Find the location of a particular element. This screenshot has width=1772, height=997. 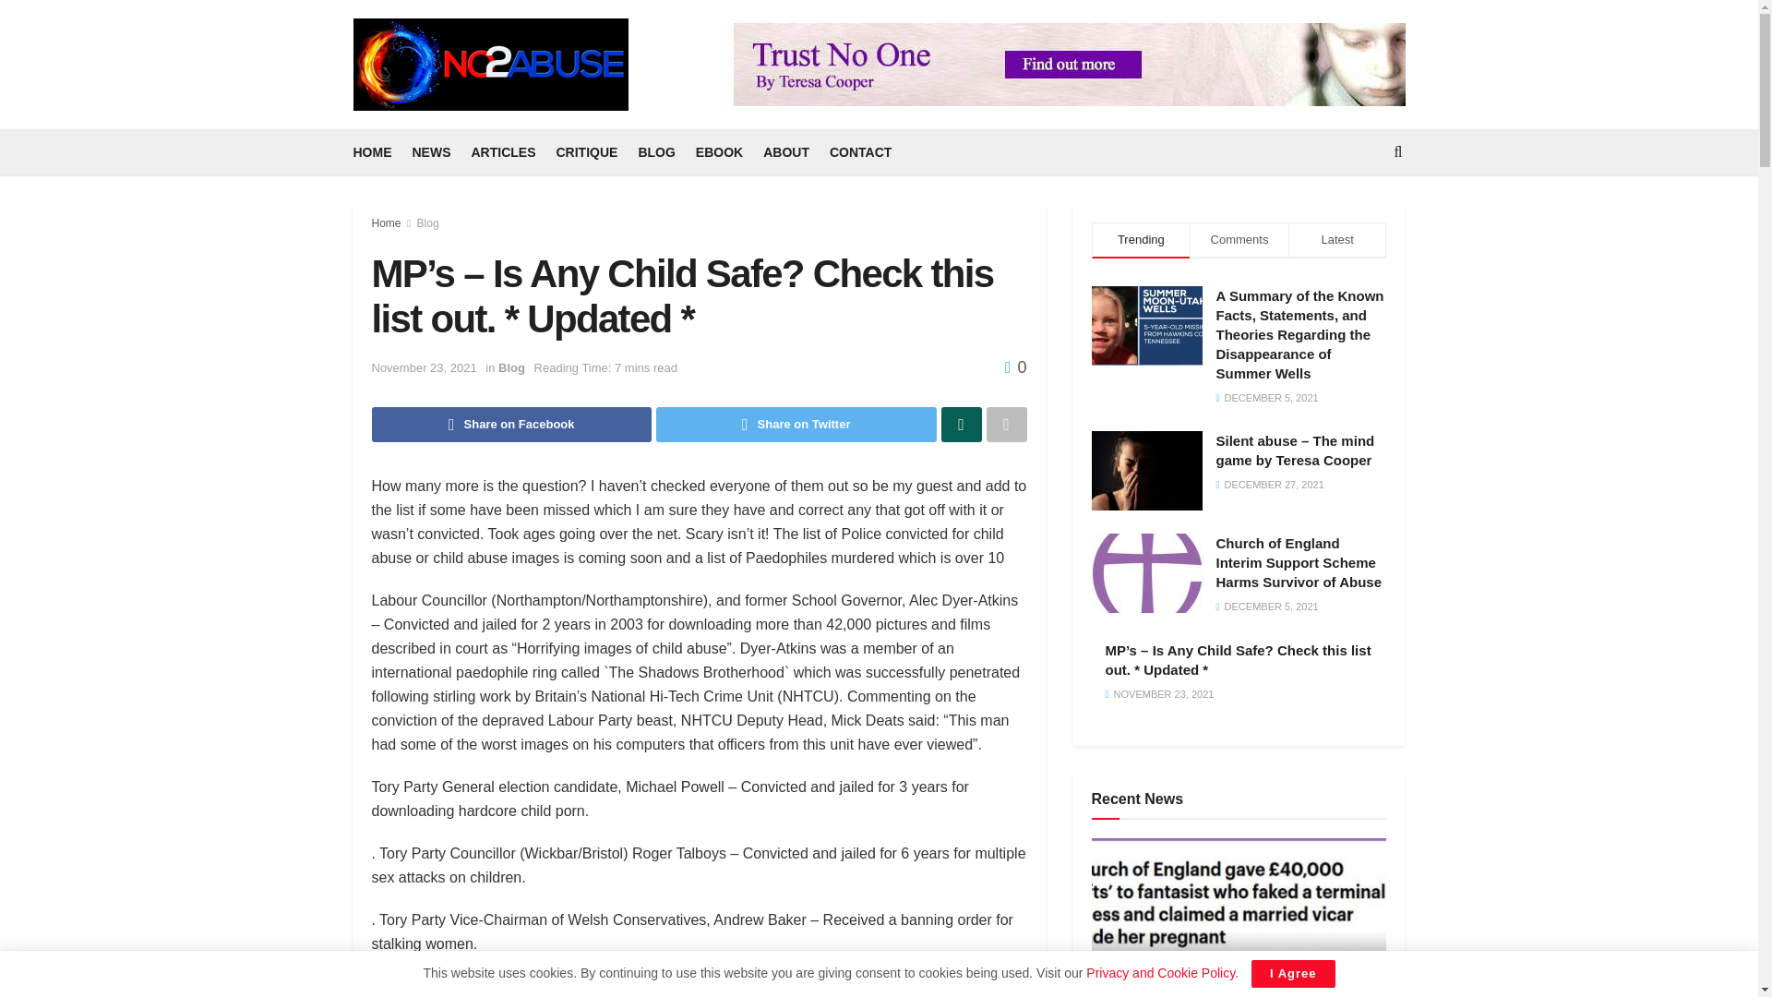

Blog is located at coordinates (511, 367).